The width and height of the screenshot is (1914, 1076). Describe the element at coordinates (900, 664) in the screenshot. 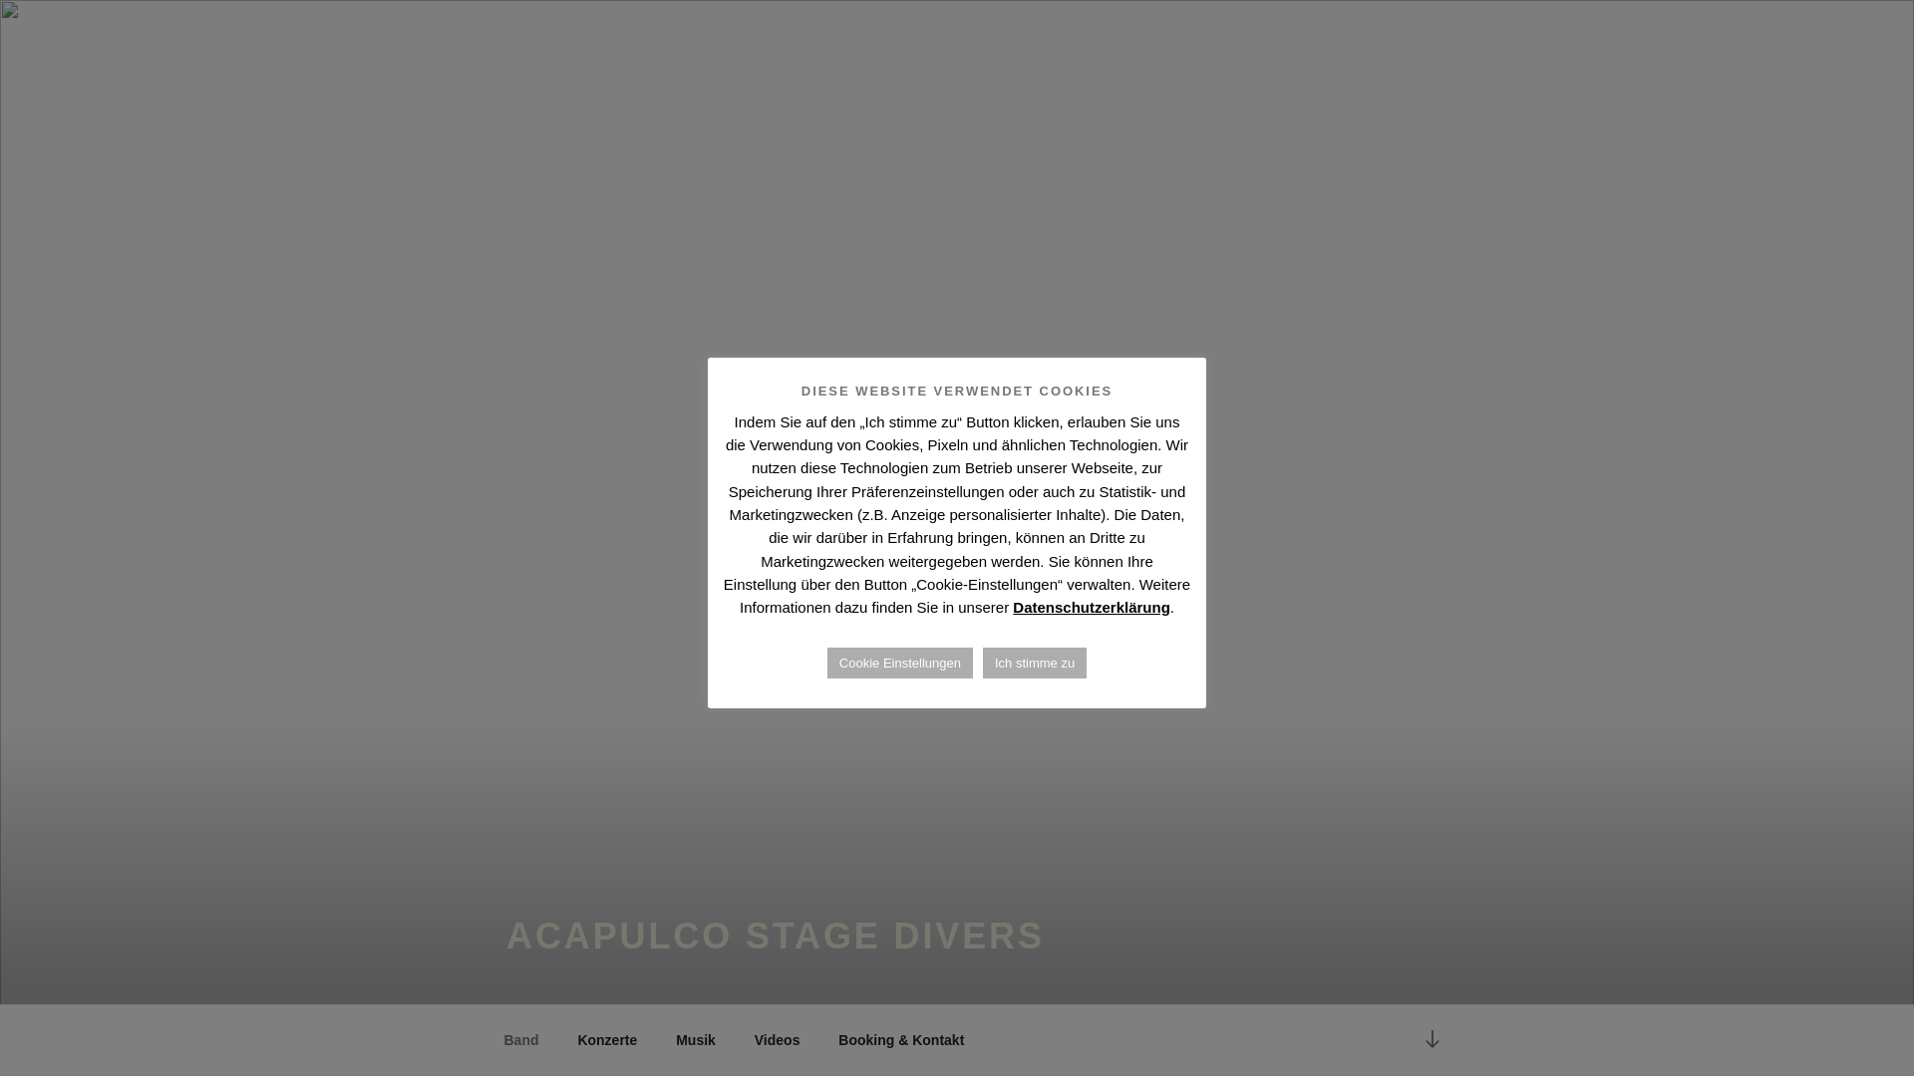

I see `Cookie Einstellungen` at that location.